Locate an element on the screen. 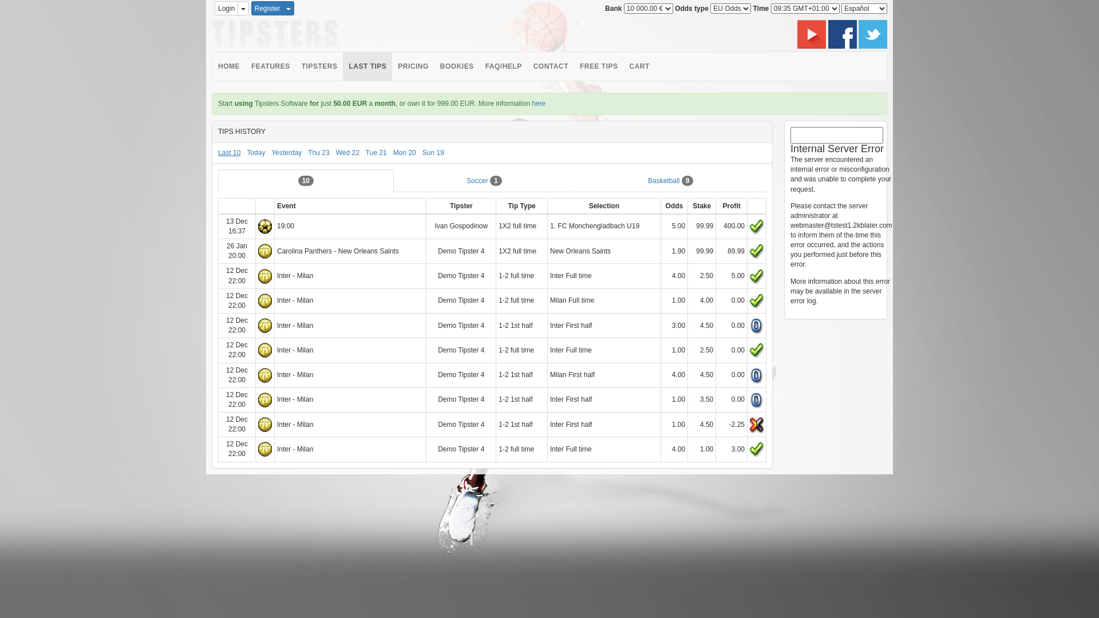 The height and width of the screenshot is (618, 1099). Toggle Dropdown is located at coordinates (243, 8).